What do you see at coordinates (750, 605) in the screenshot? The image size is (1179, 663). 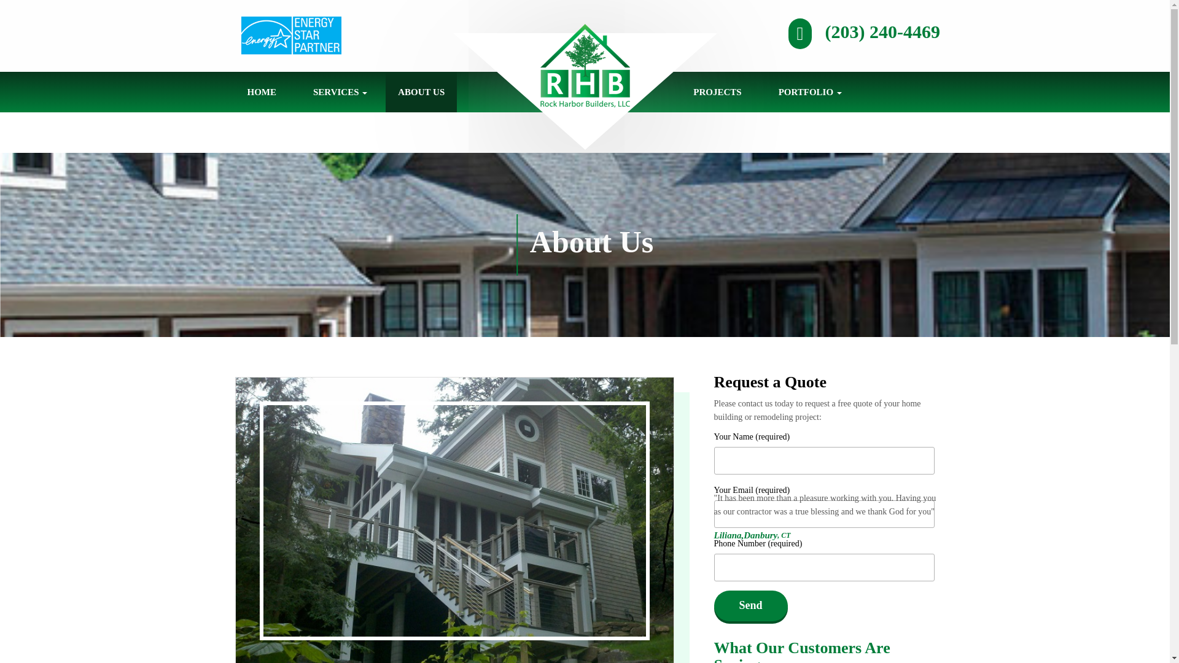 I see `Send` at bounding box center [750, 605].